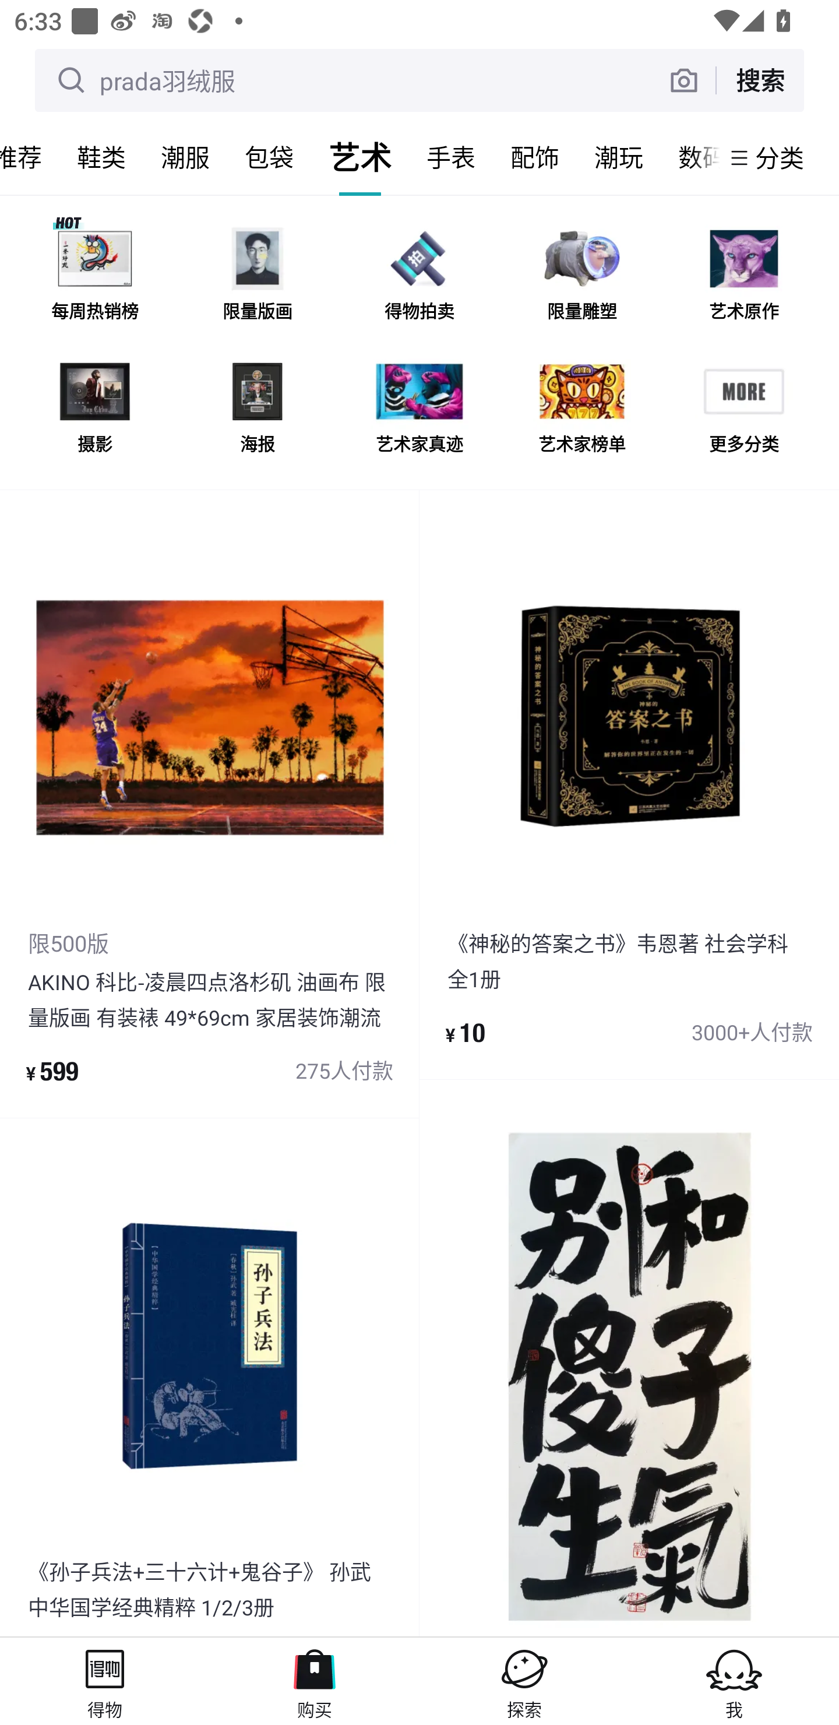  What do you see at coordinates (743, 277) in the screenshot?
I see `艺术原作` at bounding box center [743, 277].